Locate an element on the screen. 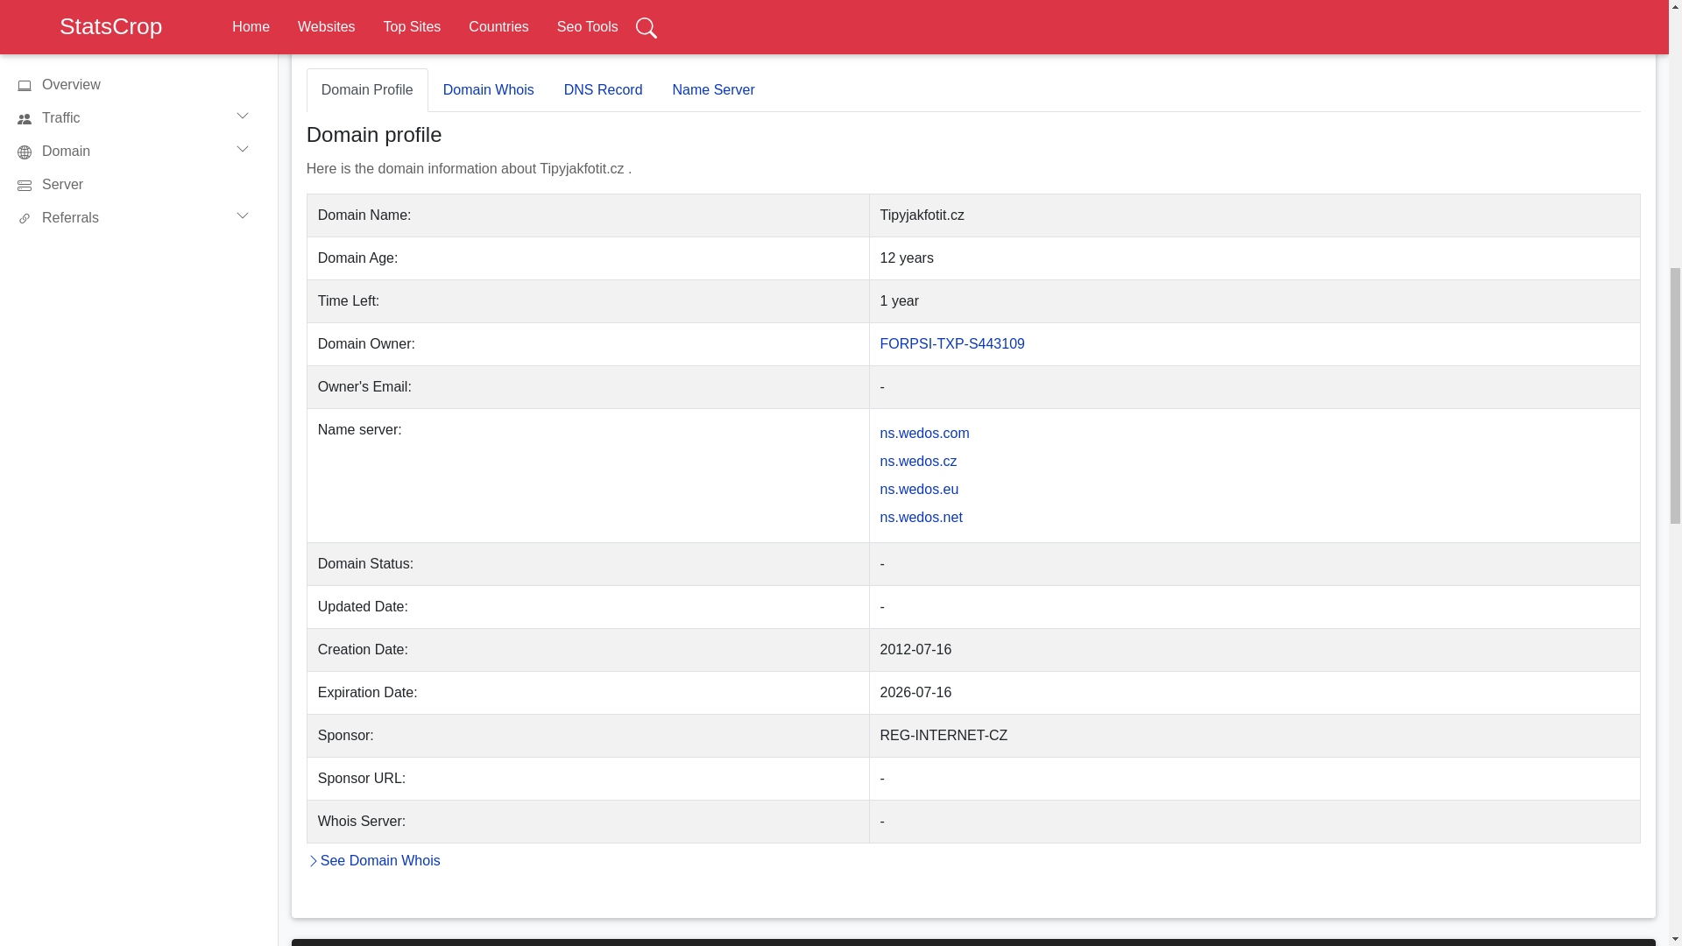 Image resolution: width=1682 pixels, height=946 pixels. Domain Profile is located at coordinates (367, 89).